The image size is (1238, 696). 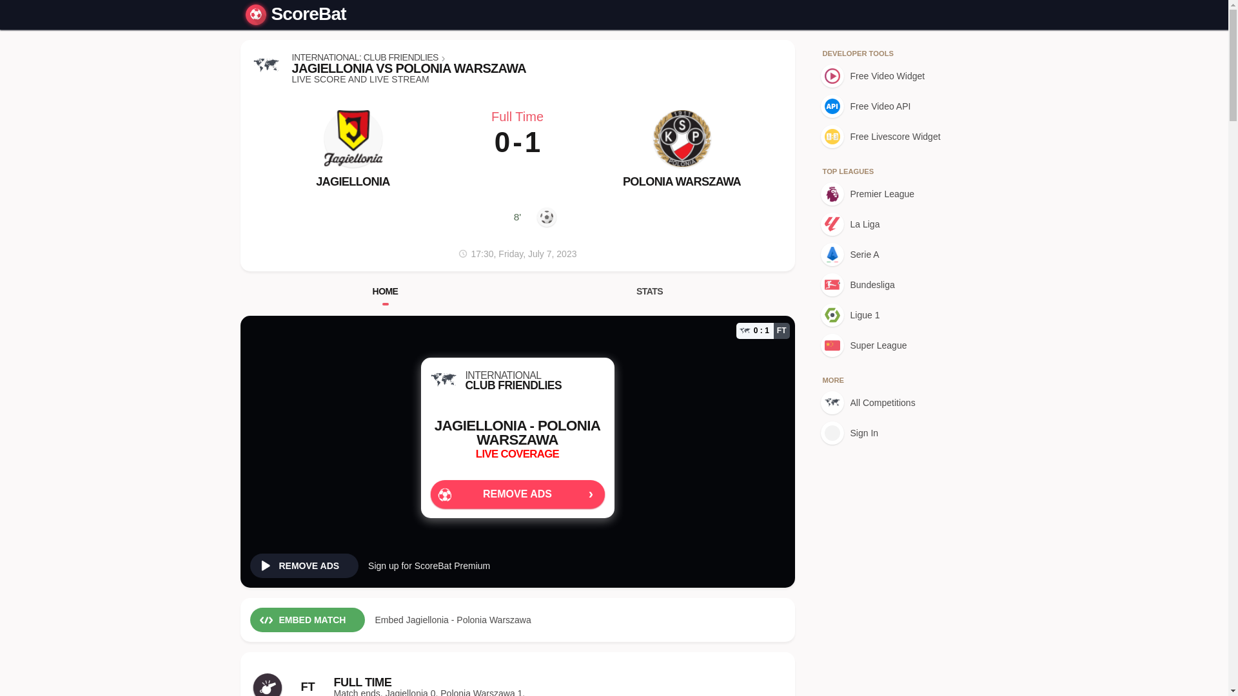 I want to click on Premier League, so click(x=890, y=193).